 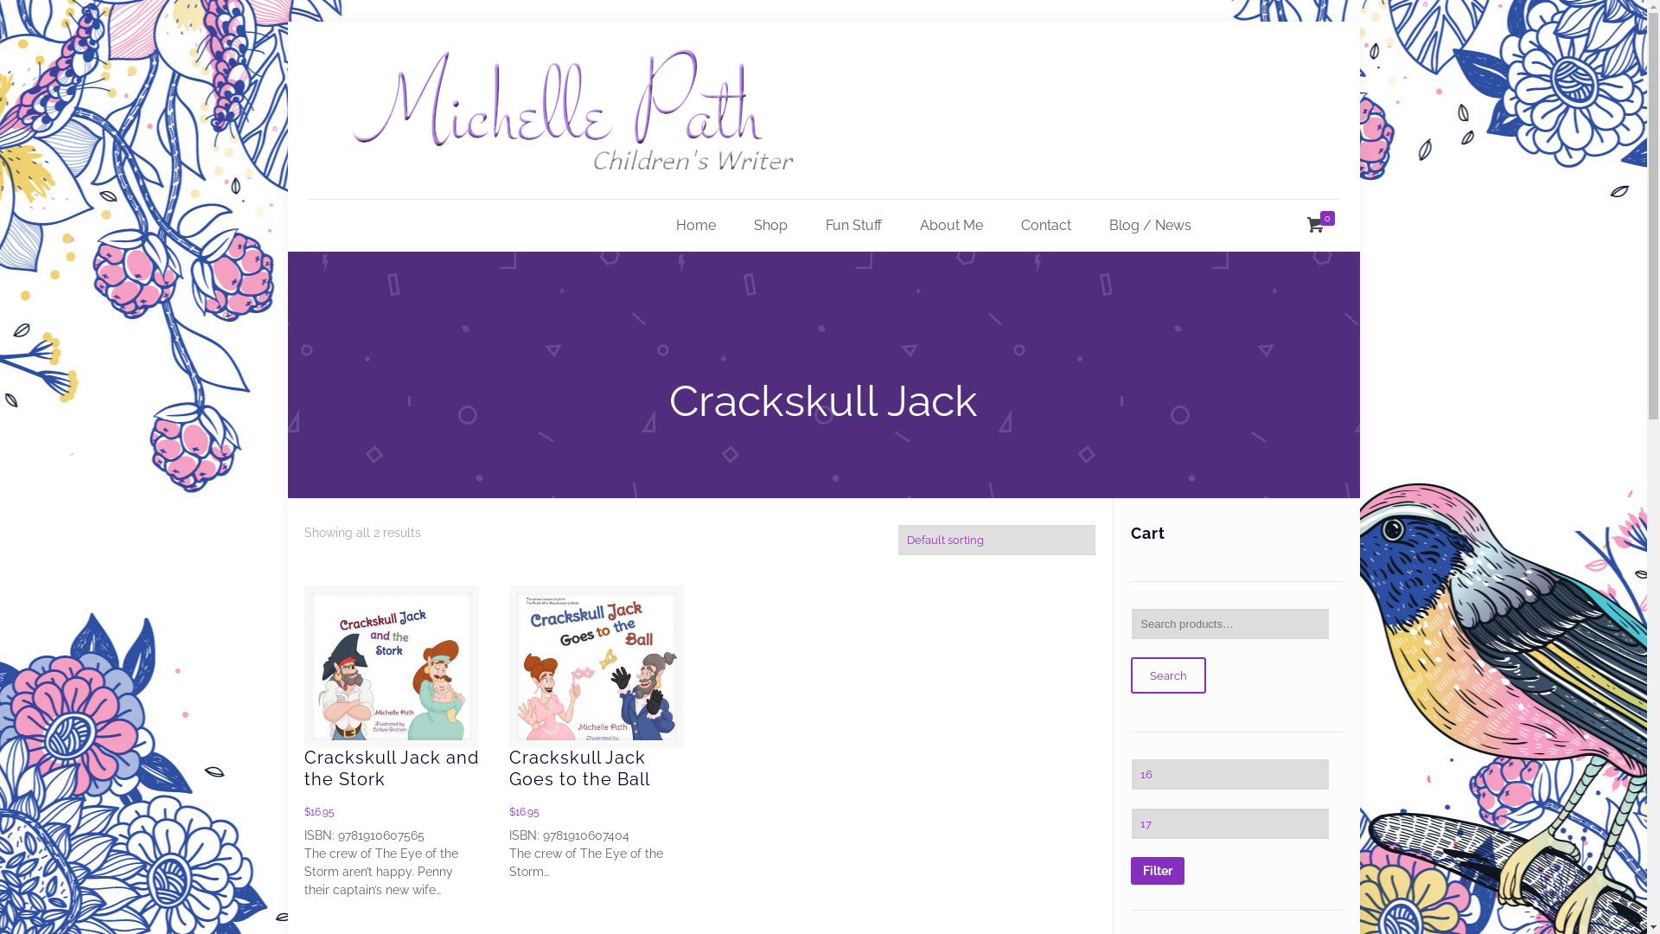 I want to click on Filter, so click(x=1158, y=871).